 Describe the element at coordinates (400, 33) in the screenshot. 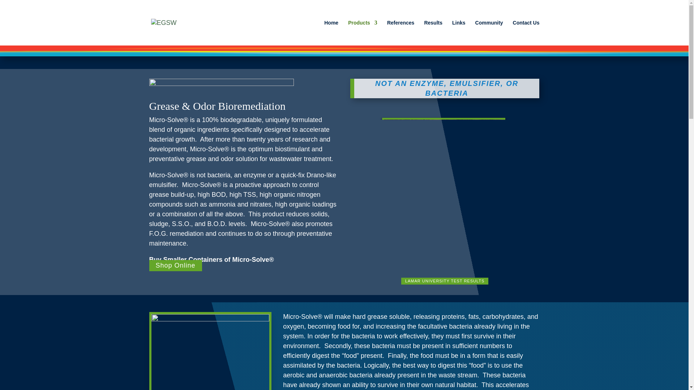

I see `References` at that location.